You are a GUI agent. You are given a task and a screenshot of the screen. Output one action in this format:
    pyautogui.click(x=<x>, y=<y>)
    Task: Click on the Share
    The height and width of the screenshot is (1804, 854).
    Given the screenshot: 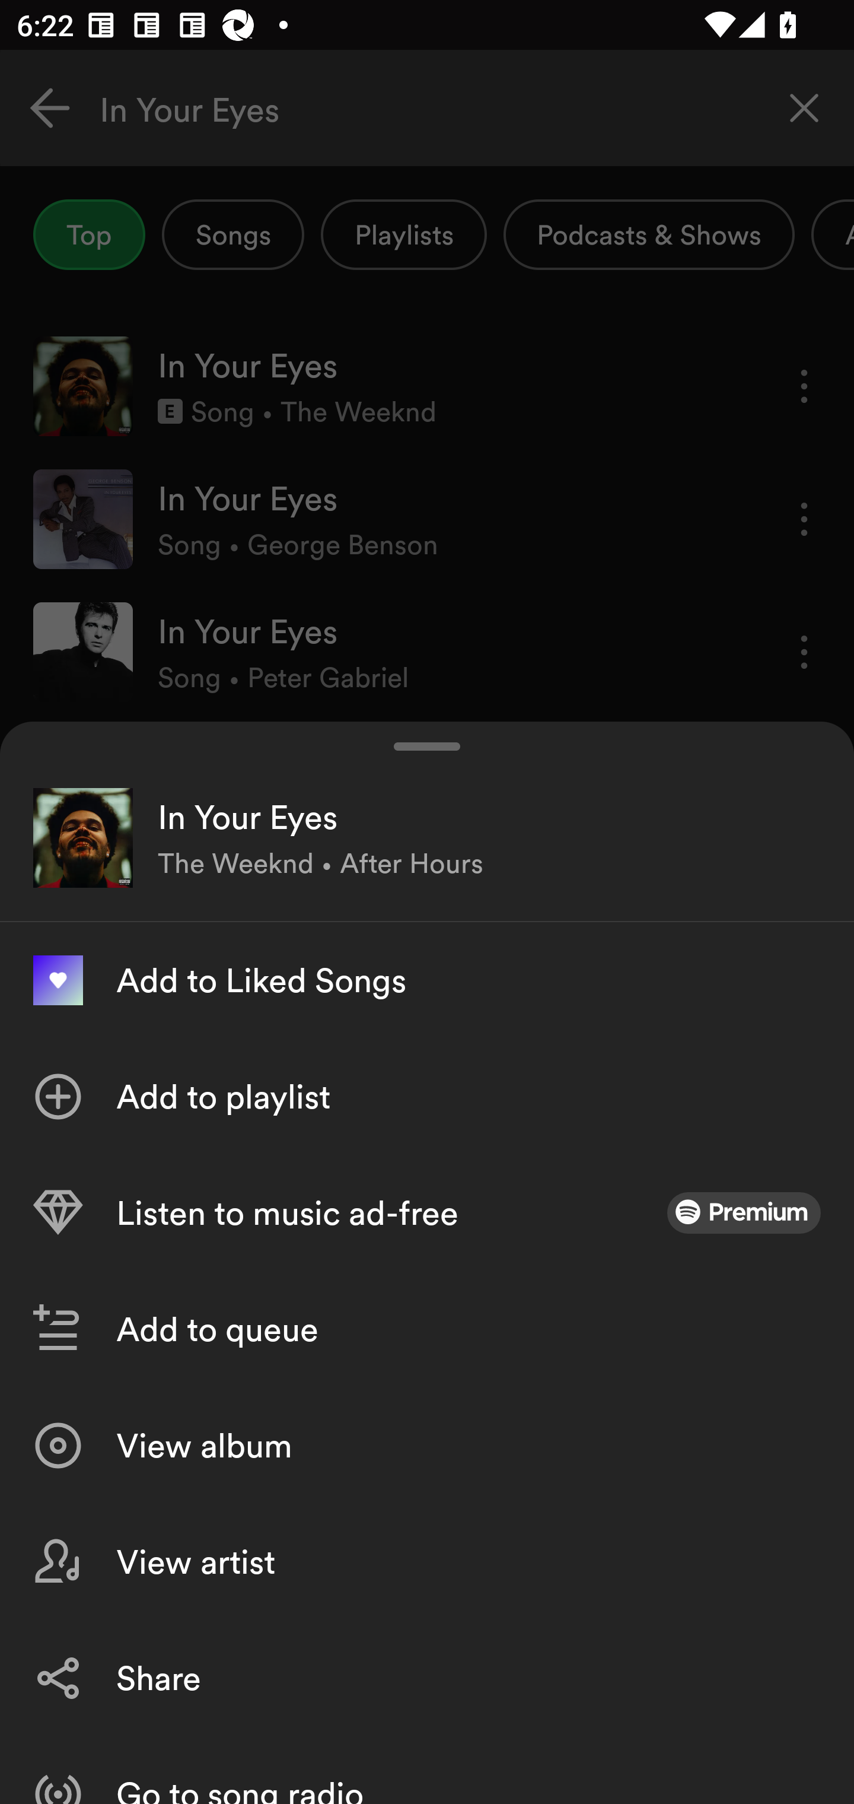 What is the action you would take?
    pyautogui.click(x=427, y=1677)
    